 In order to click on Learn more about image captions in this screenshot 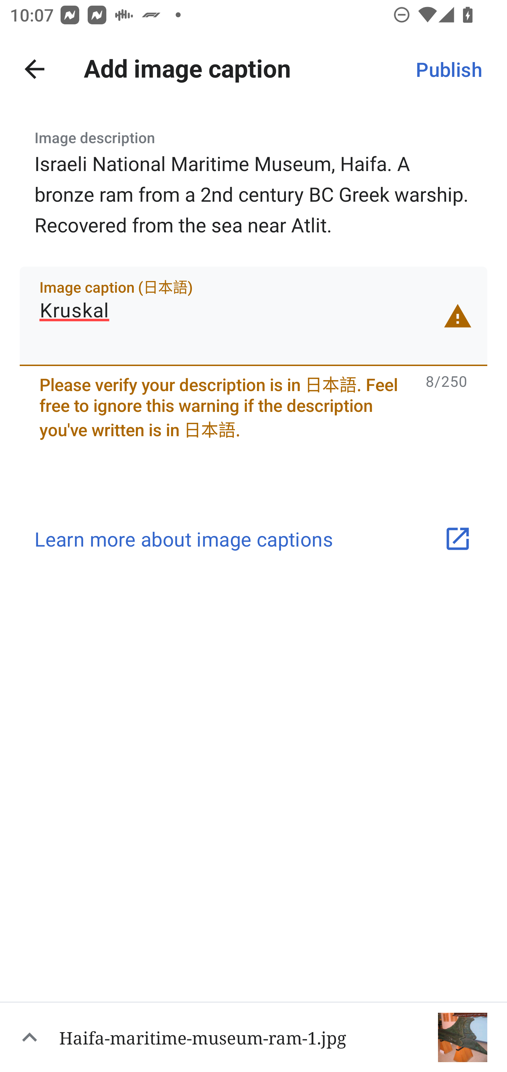, I will do `click(254, 539)`.